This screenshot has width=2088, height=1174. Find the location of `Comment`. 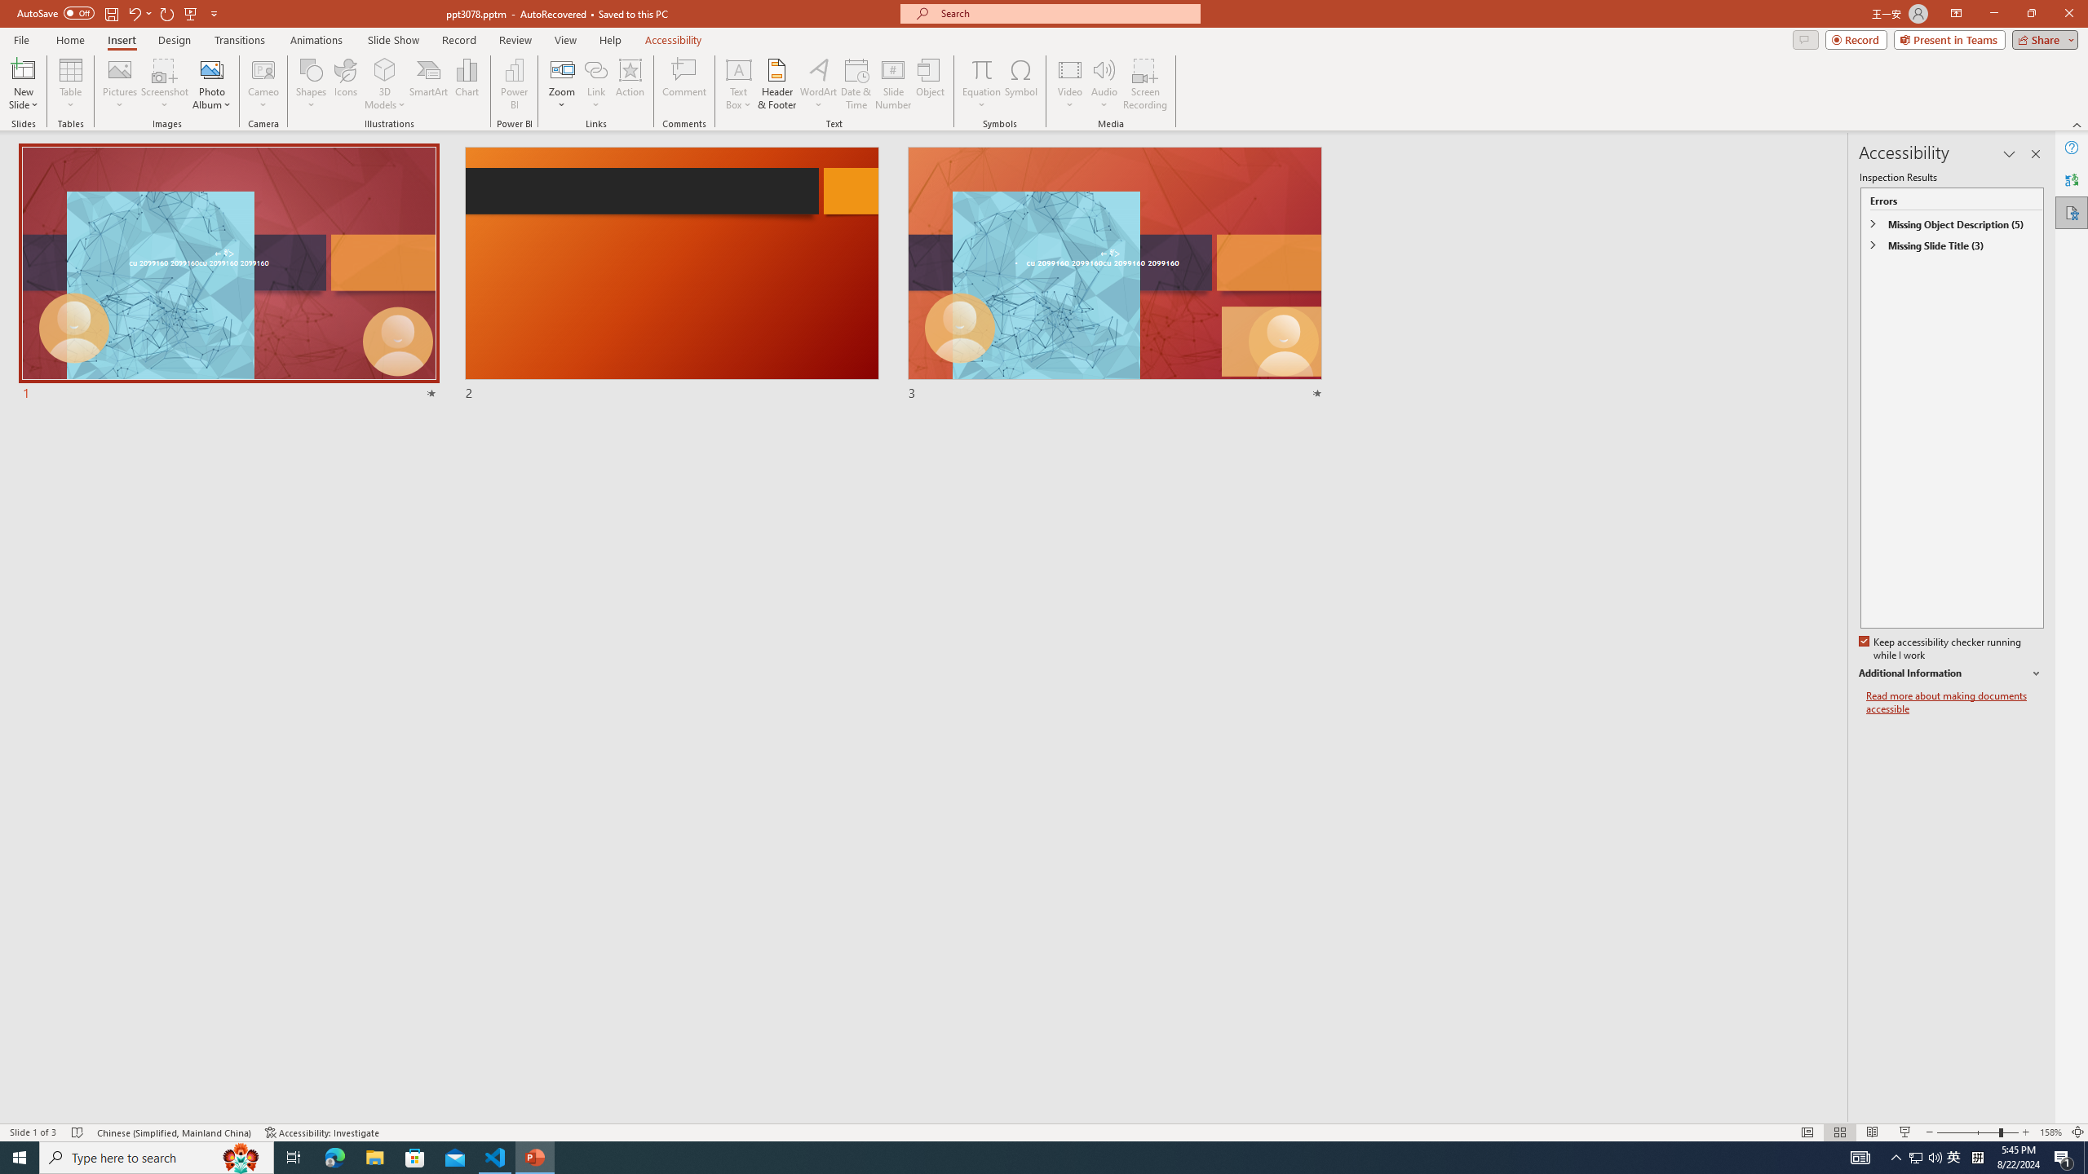

Comment is located at coordinates (683, 84).